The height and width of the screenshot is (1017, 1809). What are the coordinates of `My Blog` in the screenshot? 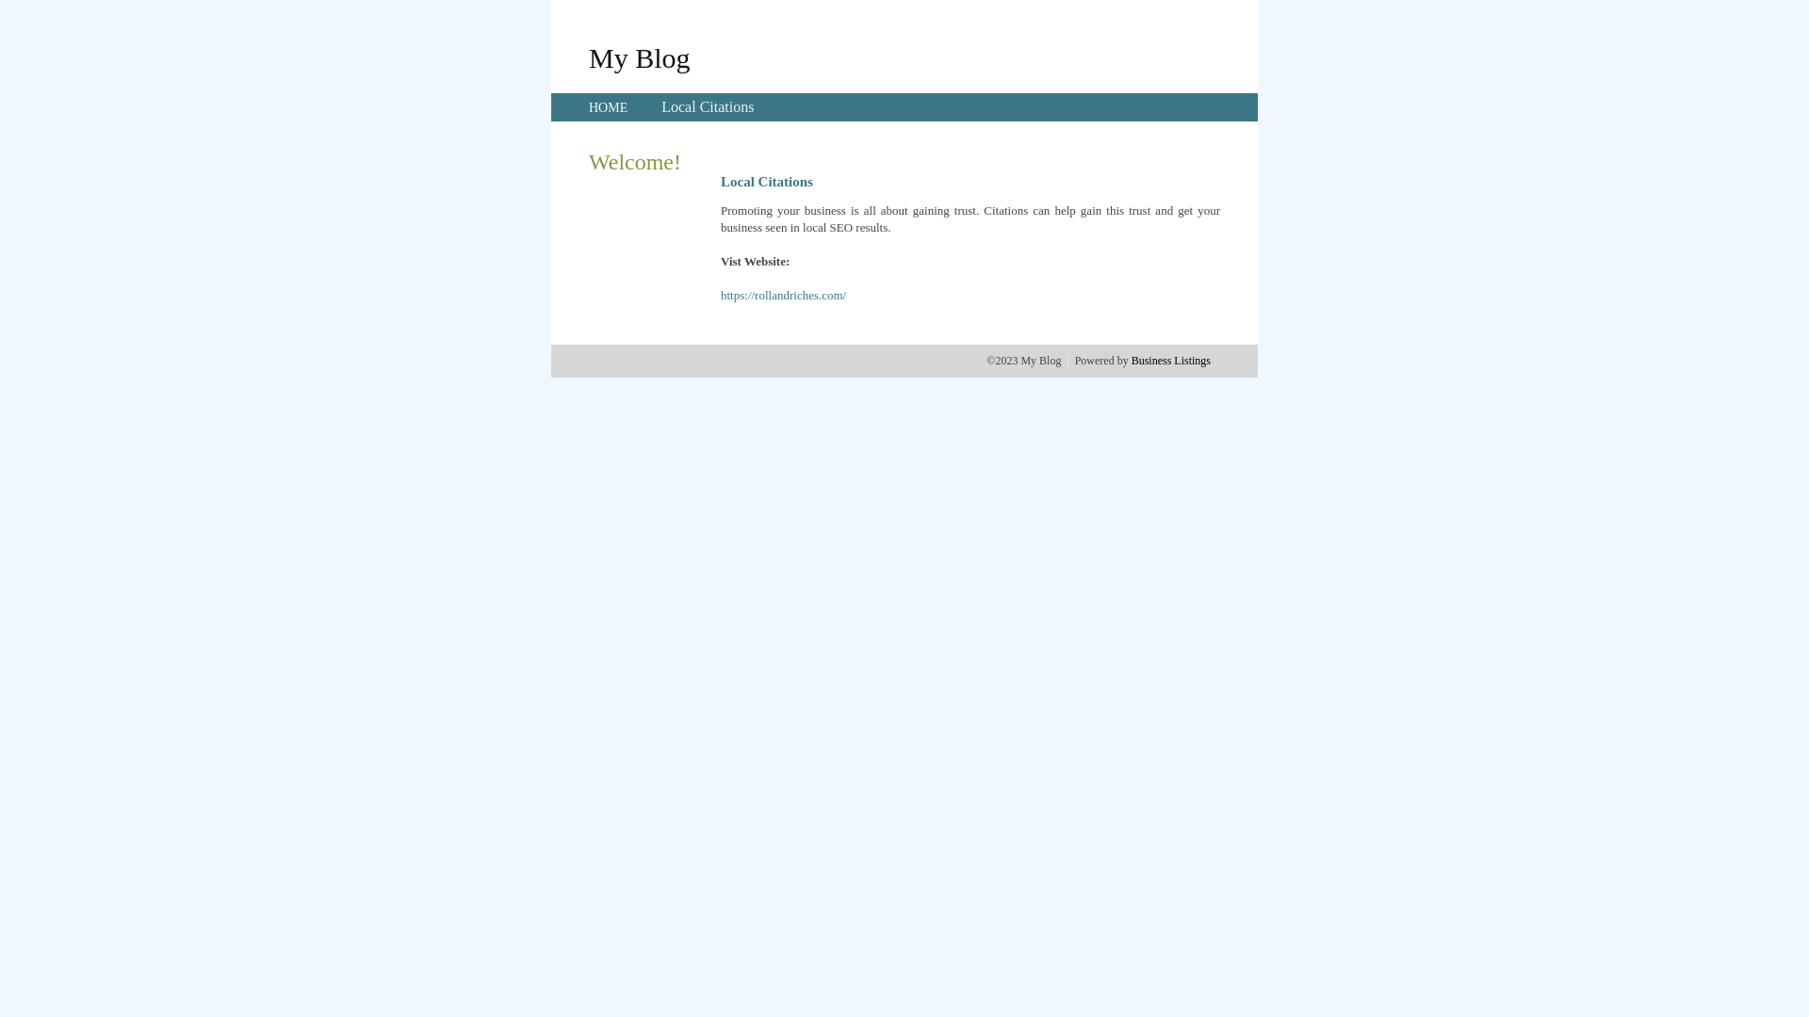 It's located at (640, 57).